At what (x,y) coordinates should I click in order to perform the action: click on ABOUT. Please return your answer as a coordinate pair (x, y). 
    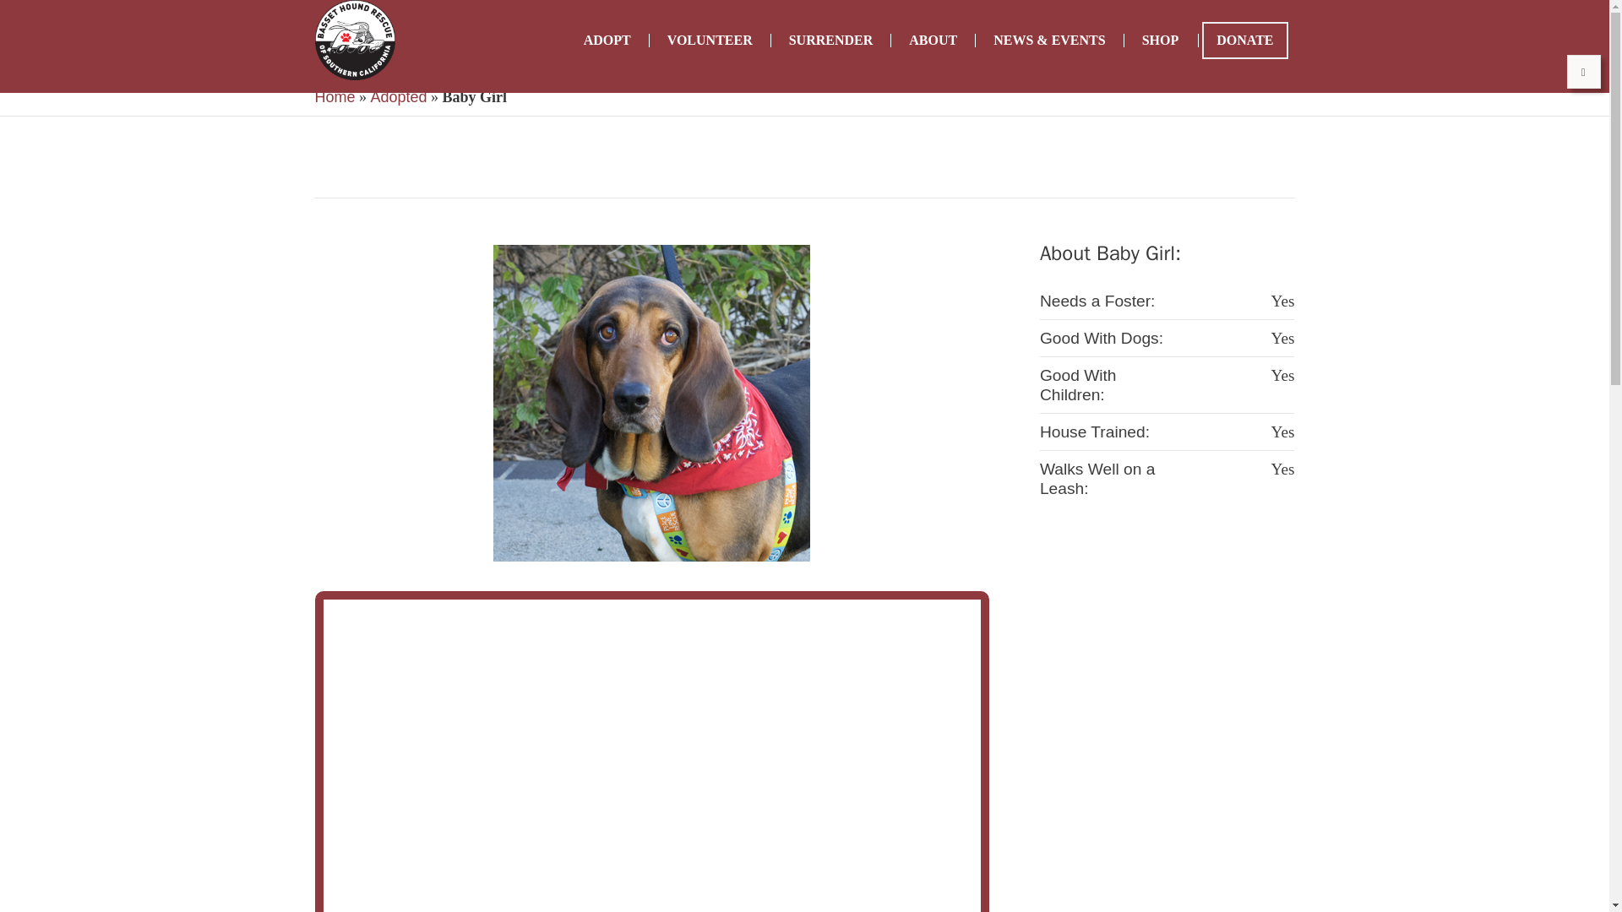
    Looking at the image, I should click on (933, 41).